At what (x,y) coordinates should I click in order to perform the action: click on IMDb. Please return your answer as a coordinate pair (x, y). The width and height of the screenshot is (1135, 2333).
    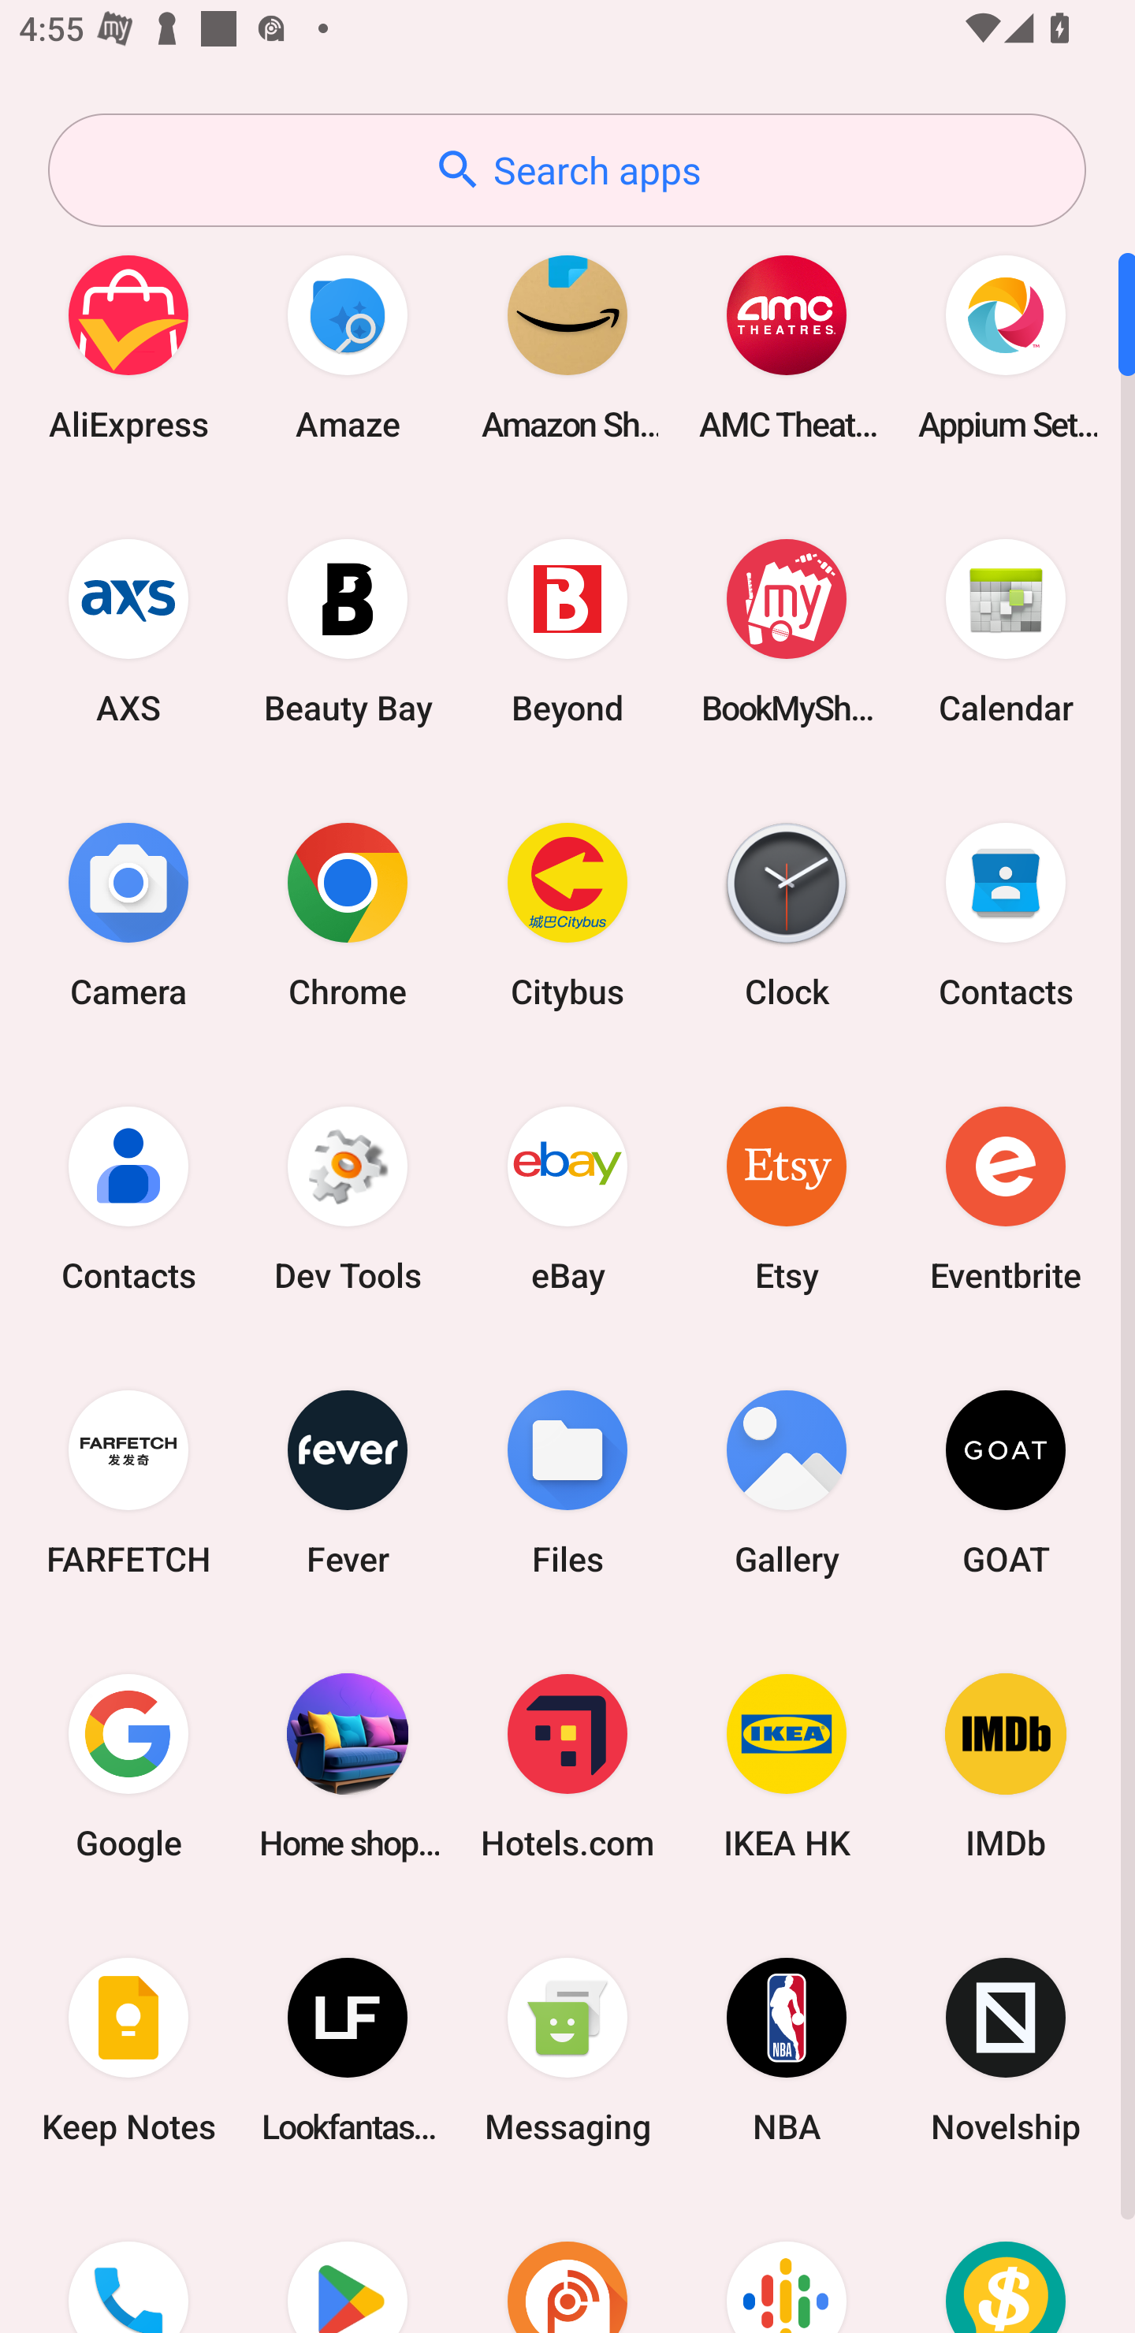
    Looking at the image, I should click on (1006, 1766).